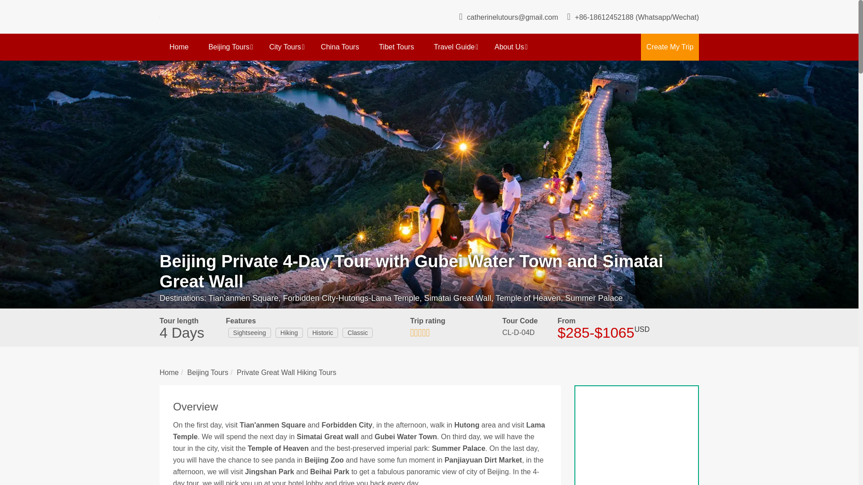 This screenshot has height=485, width=863. What do you see at coordinates (179, 47) in the screenshot?
I see `Home` at bounding box center [179, 47].